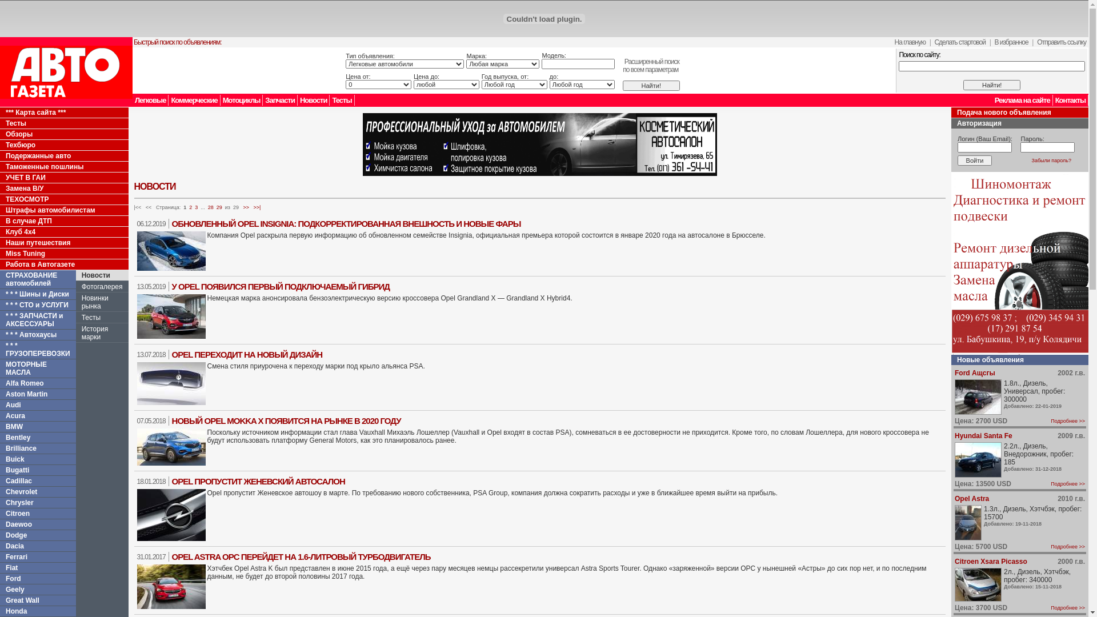 This screenshot has width=1097, height=617. Describe the element at coordinates (19, 524) in the screenshot. I see `Daewoo` at that location.